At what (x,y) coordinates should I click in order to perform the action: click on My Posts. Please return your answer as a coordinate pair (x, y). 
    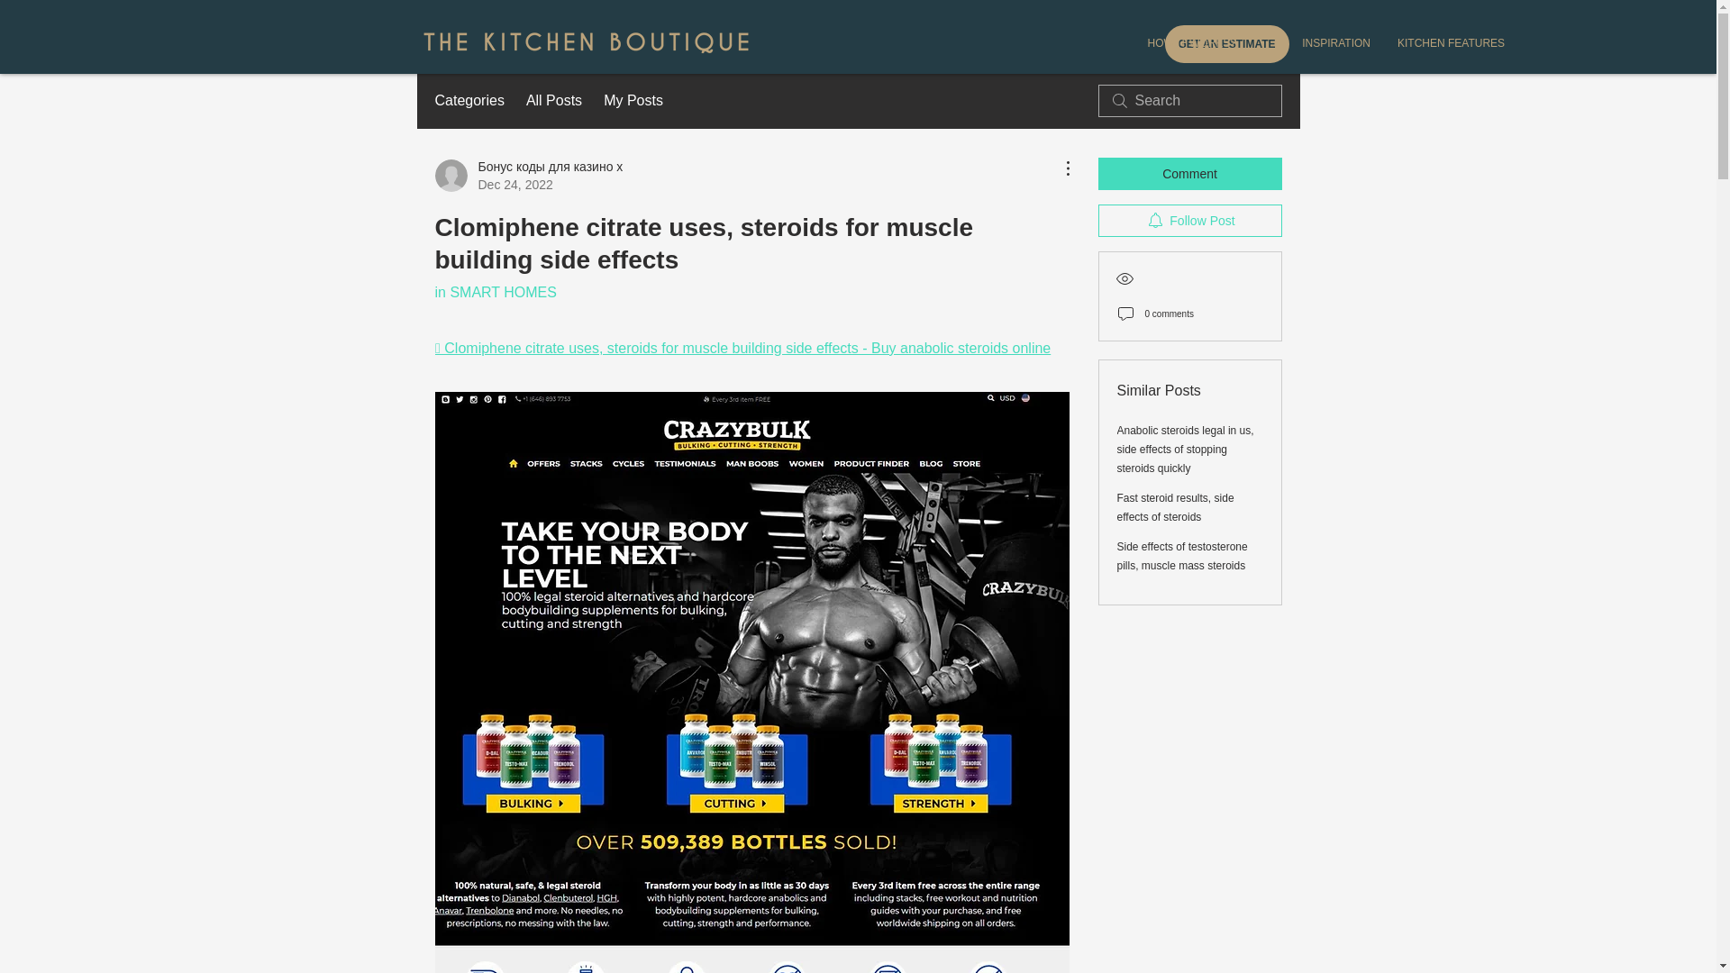
    Looking at the image, I should click on (633, 101).